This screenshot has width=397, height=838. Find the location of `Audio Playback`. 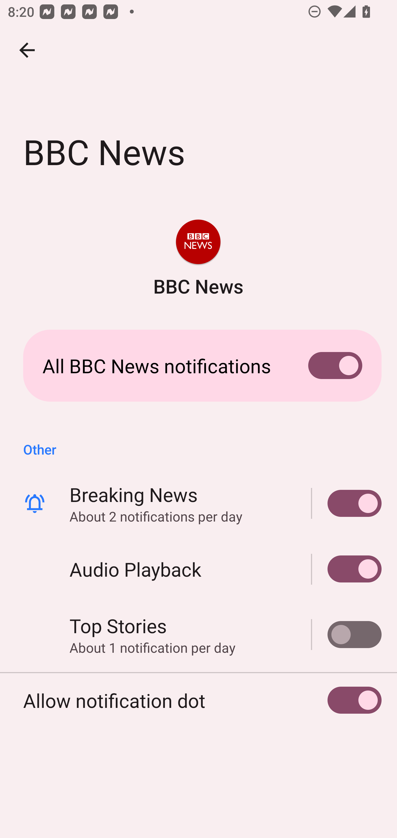

Audio Playback is located at coordinates (347, 569).